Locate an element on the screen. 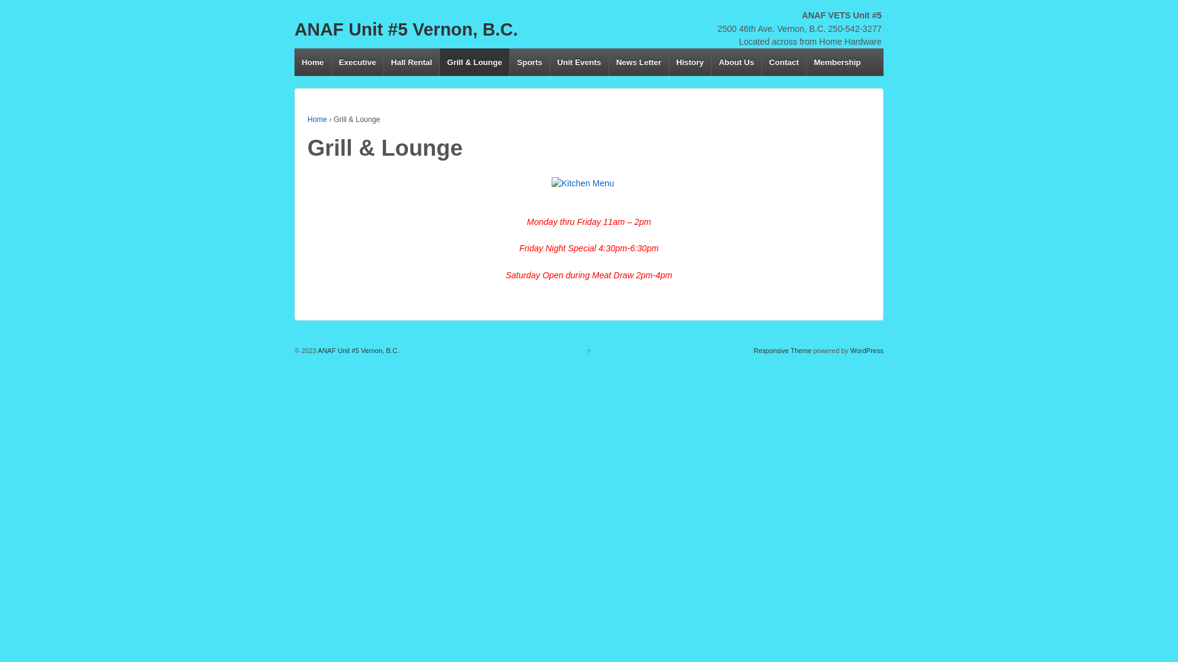 The height and width of the screenshot is (662, 1178). Contact is located at coordinates (784, 63).